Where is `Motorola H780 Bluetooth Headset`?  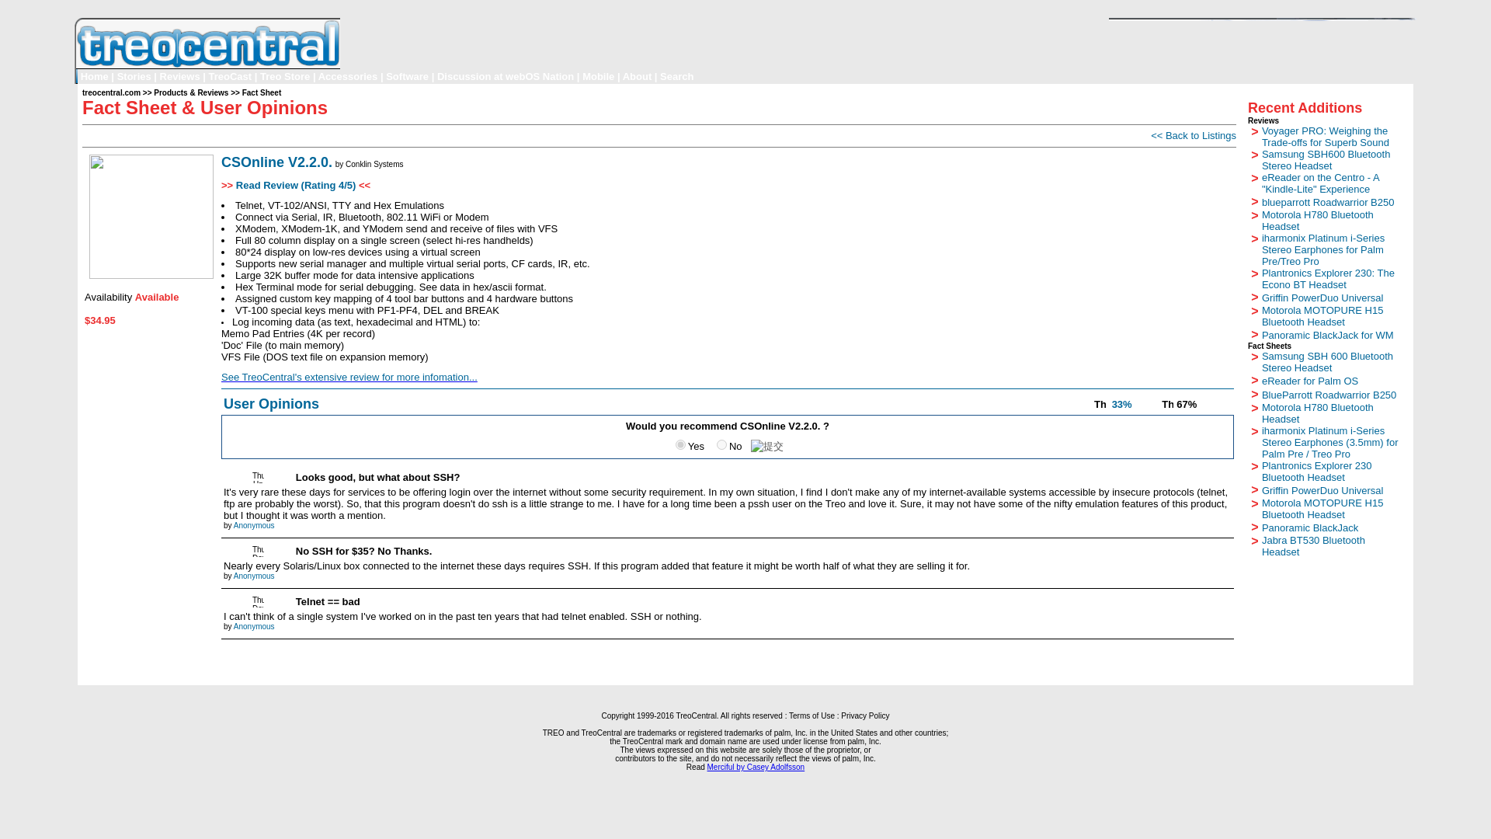
Motorola H780 Bluetooth Headset is located at coordinates (1317, 219).